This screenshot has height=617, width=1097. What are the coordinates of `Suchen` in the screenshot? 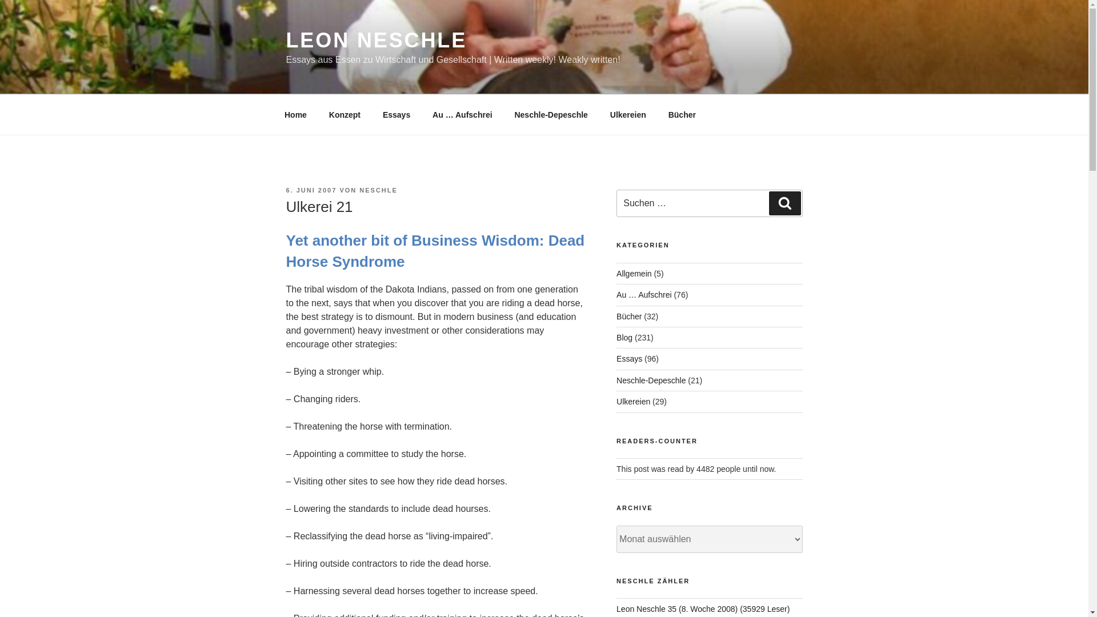 It's located at (784, 203).